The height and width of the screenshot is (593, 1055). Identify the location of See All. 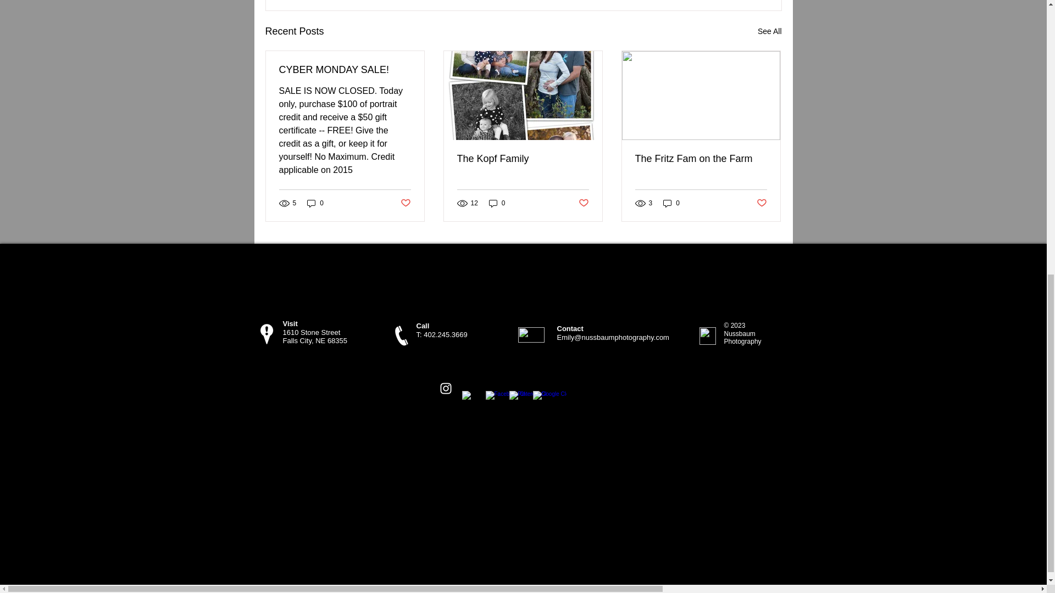
(769, 32).